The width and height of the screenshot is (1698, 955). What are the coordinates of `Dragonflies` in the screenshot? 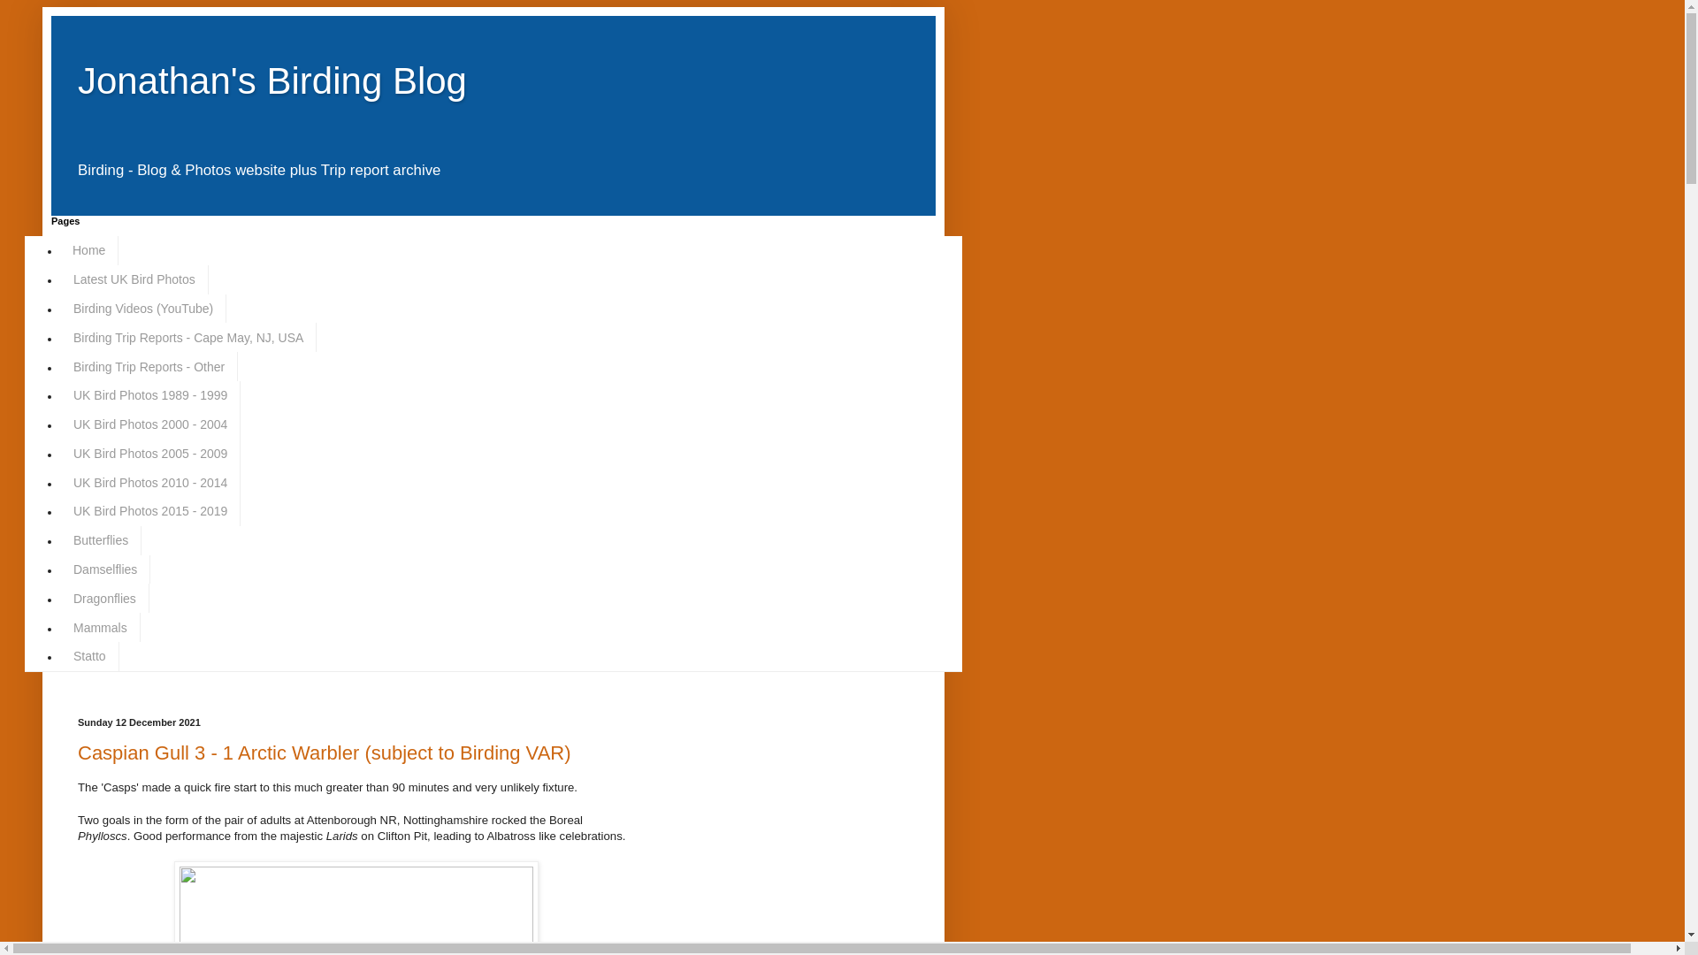 It's located at (104, 598).